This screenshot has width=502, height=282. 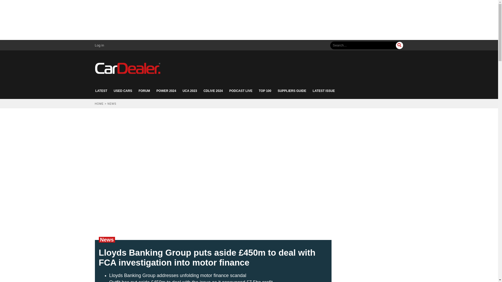 I want to click on News, so click(x=107, y=240).